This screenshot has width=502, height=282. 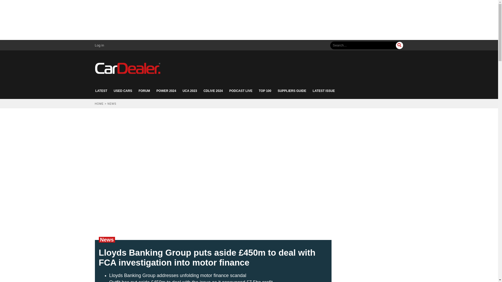 I want to click on News, so click(x=107, y=240).